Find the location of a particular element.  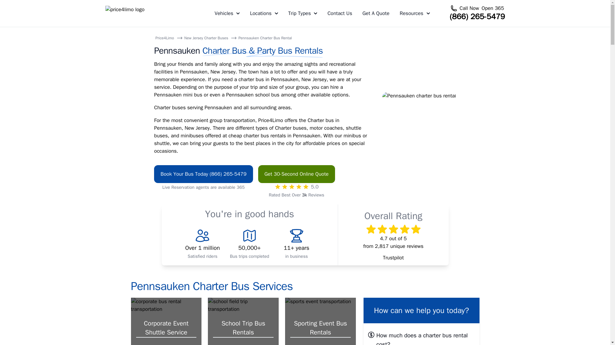

Contact Us is located at coordinates (340, 13).